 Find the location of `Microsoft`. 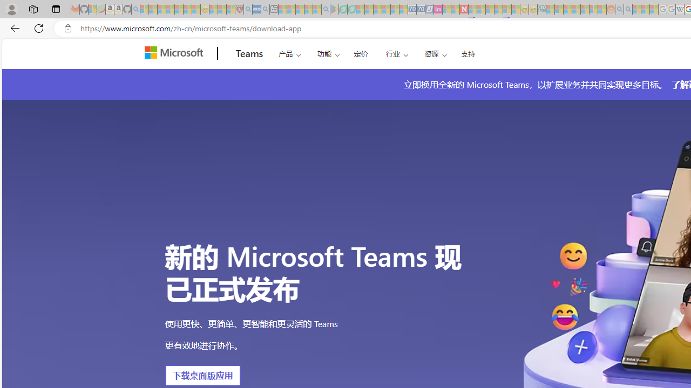

Microsoft is located at coordinates (176, 53).